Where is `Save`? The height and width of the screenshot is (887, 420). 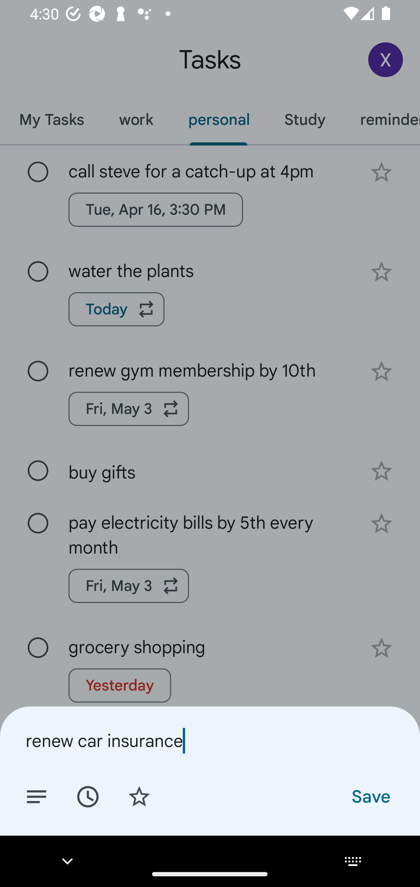 Save is located at coordinates (370, 796).